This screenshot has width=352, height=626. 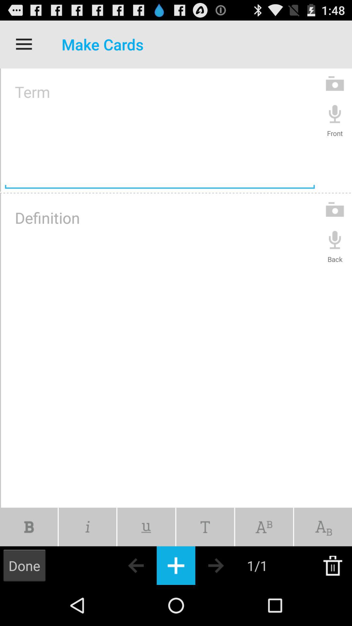 What do you see at coordinates (332, 565) in the screenshot?
I see `delete the data` at bounding box center [332, 565].